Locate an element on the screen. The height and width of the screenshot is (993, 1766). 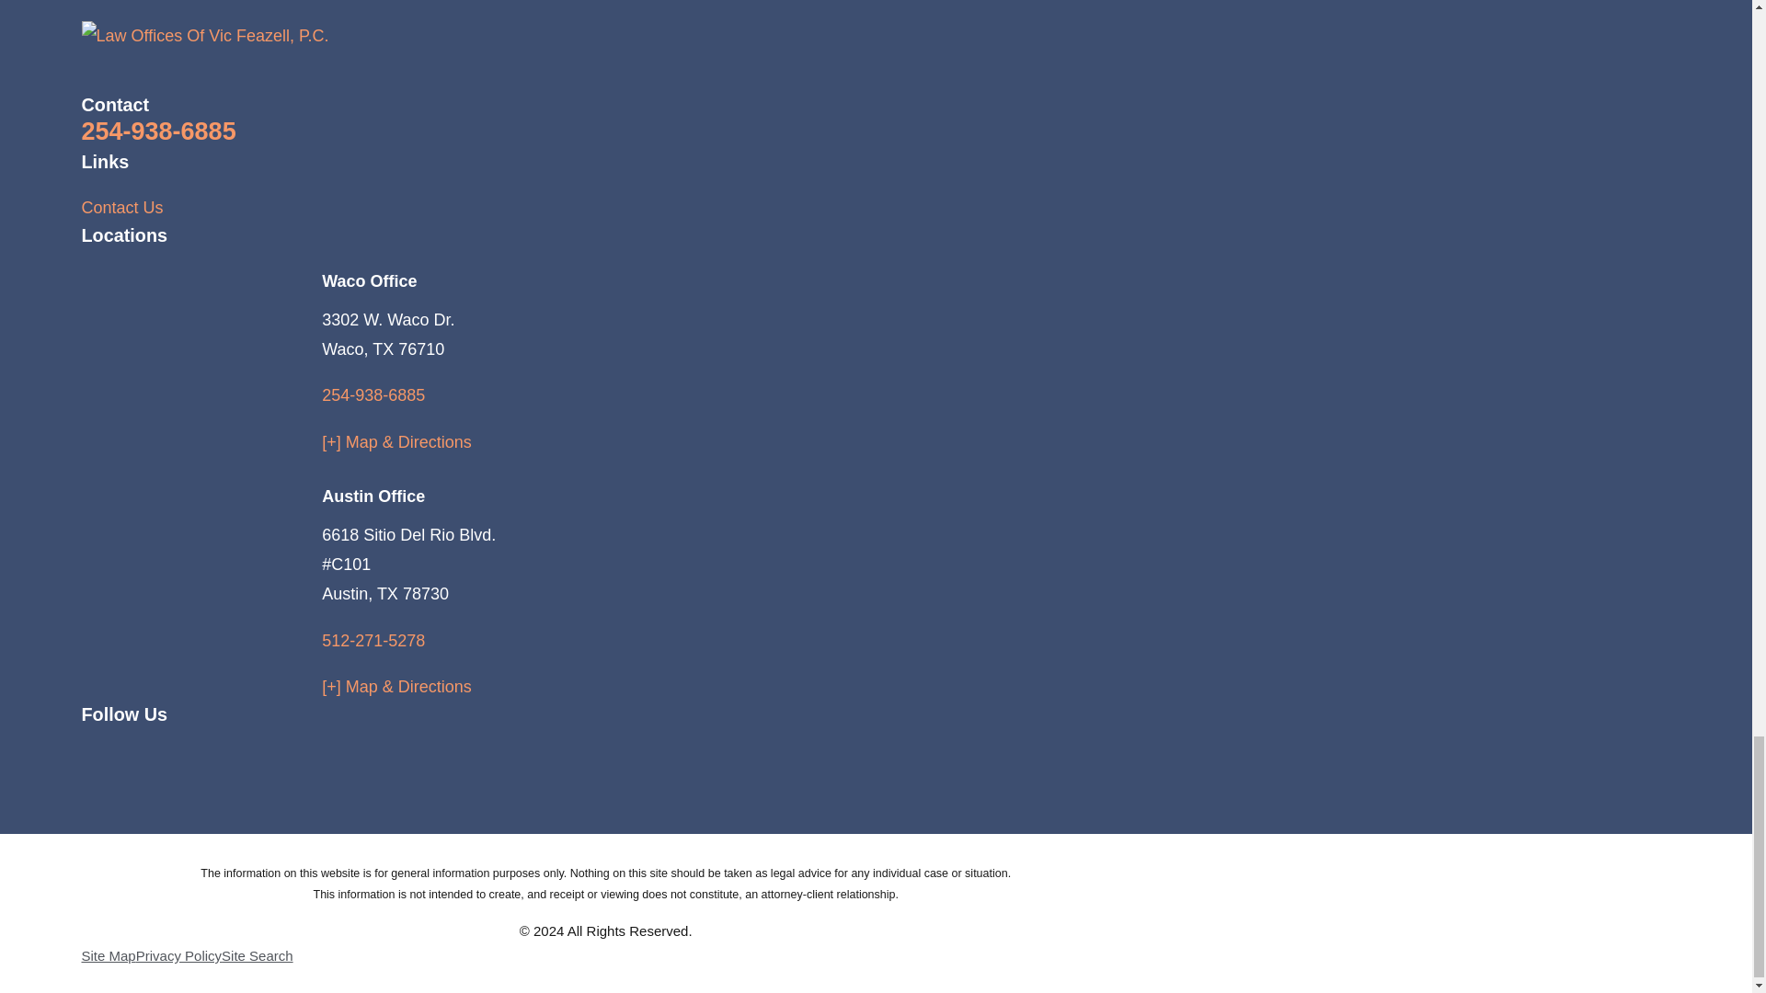
LinkedIn is located at coordinates (140, 757).